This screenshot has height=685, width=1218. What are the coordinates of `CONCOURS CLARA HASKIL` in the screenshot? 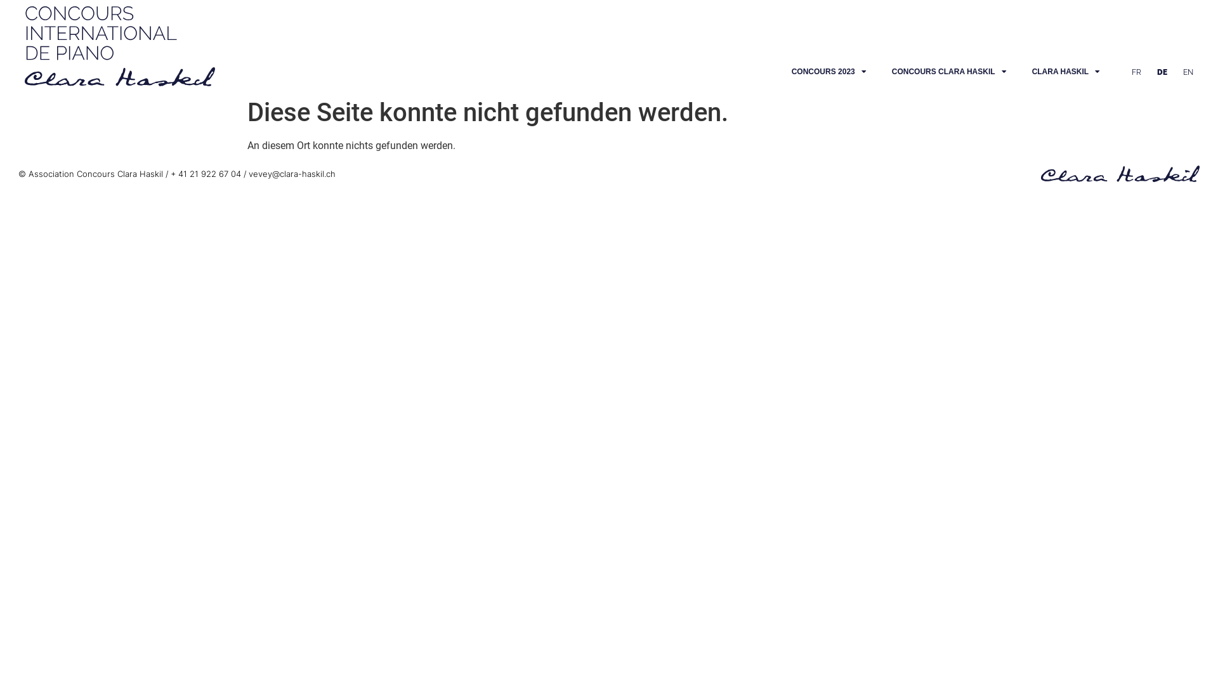 It's located at (949, 72).